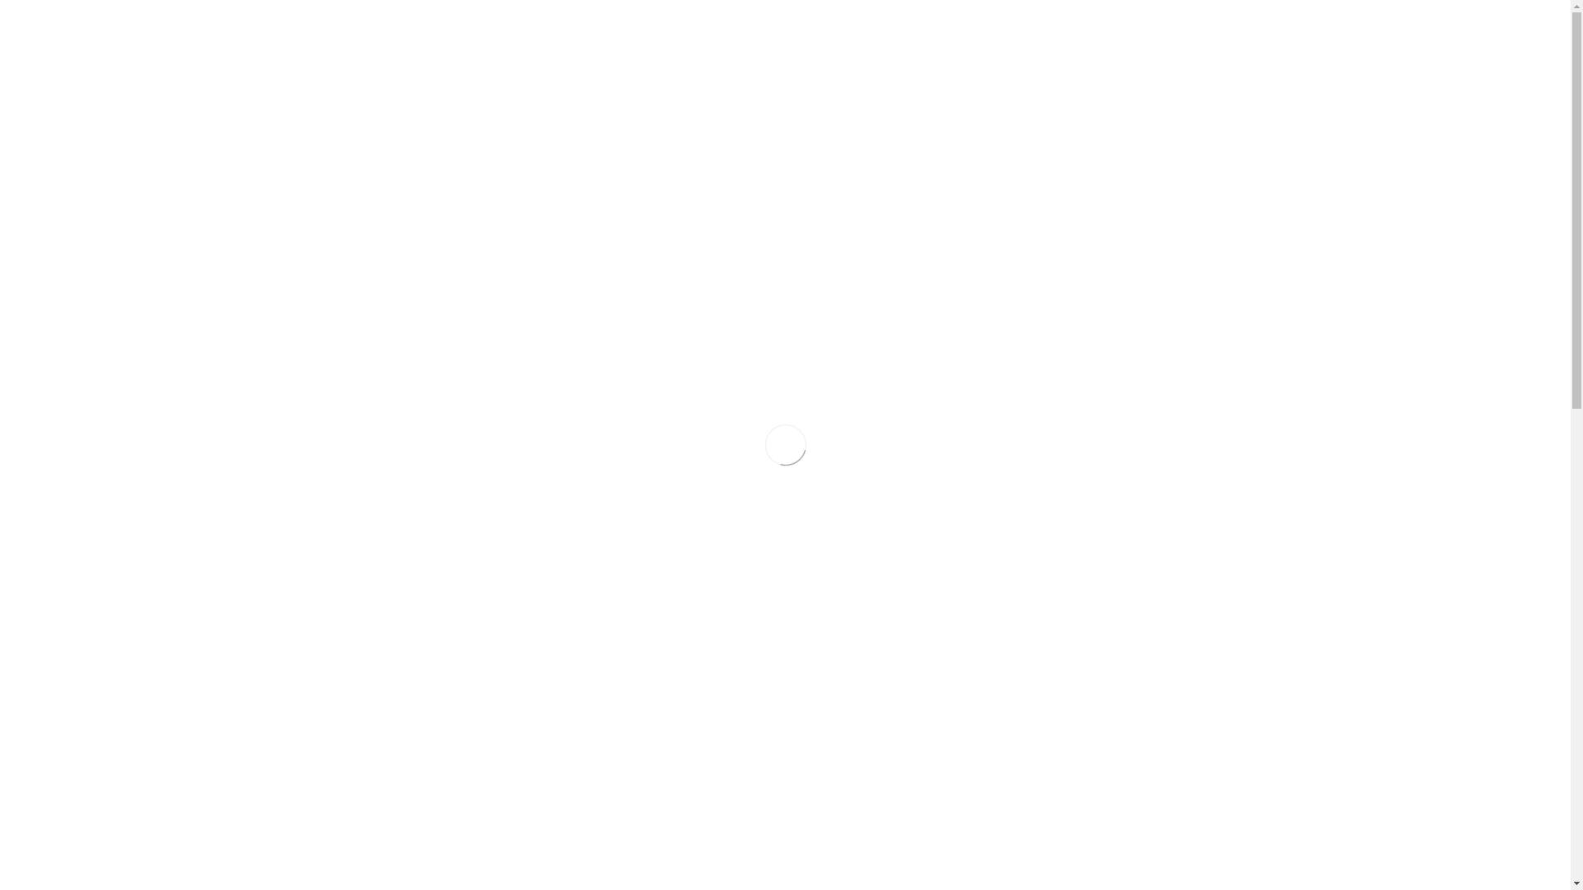  Describe the element at coordinates (1134, 158) in the screenshot. I see `Offerta` at that location.